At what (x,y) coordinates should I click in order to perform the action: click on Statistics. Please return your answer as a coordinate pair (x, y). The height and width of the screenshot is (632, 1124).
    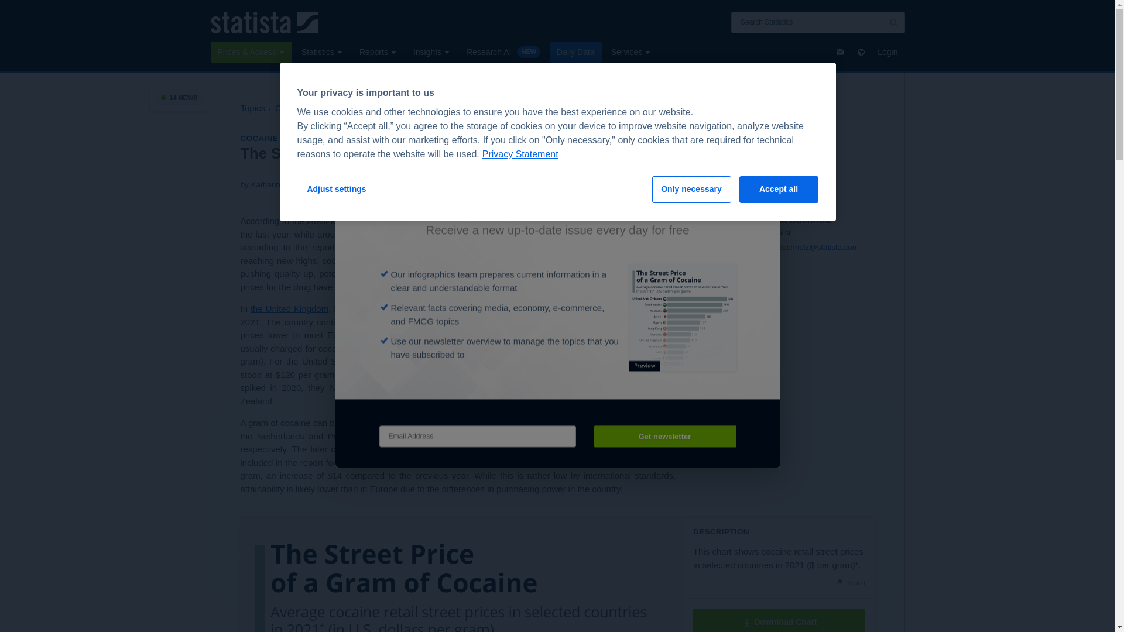
    Looking at the image, I should click on (322, 51).